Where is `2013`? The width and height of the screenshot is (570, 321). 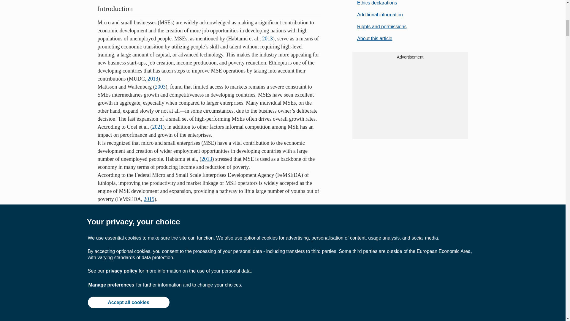 2013 is located at coordinates (153, 78).